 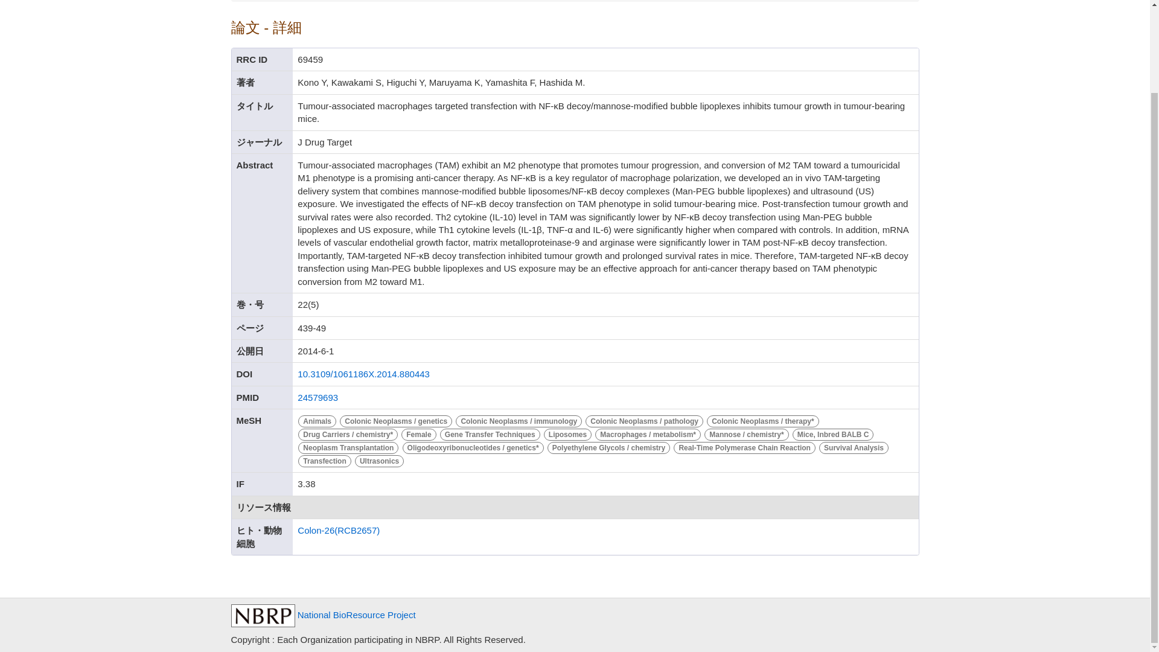 I want to click on Real-Time Polymerase Chain Reaction, so click(x=746, y=447).